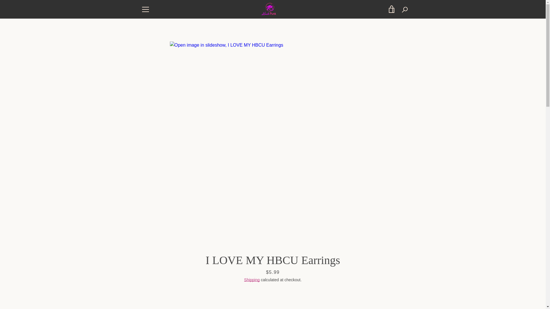 This screenshot has width=550, height=309. Describe the element at coordinates (190, 289) in the screenshot. I see `Haute Punk Boutique on YouTube` at that location.